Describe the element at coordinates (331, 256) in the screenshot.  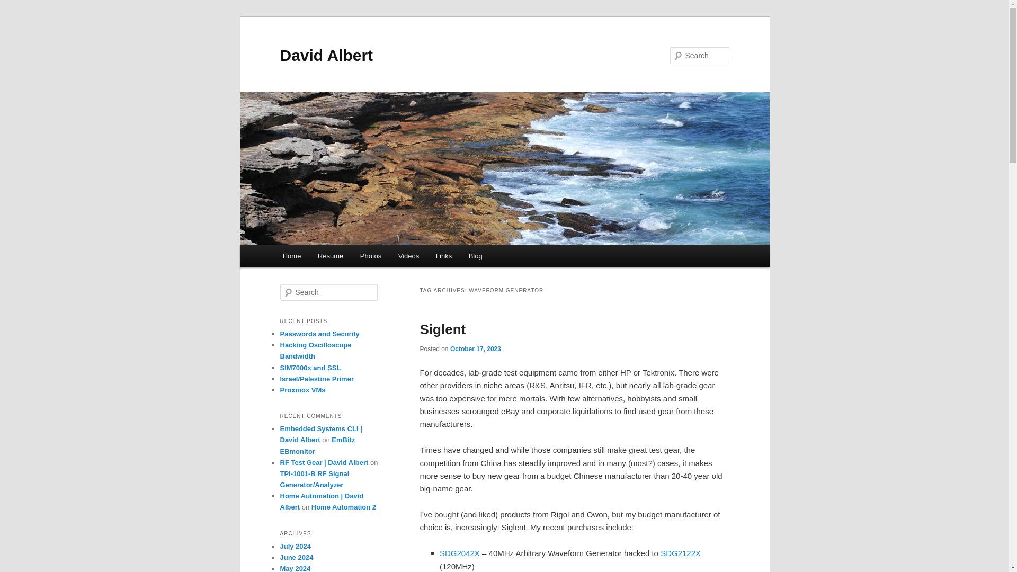
I see `Resume` at that location.